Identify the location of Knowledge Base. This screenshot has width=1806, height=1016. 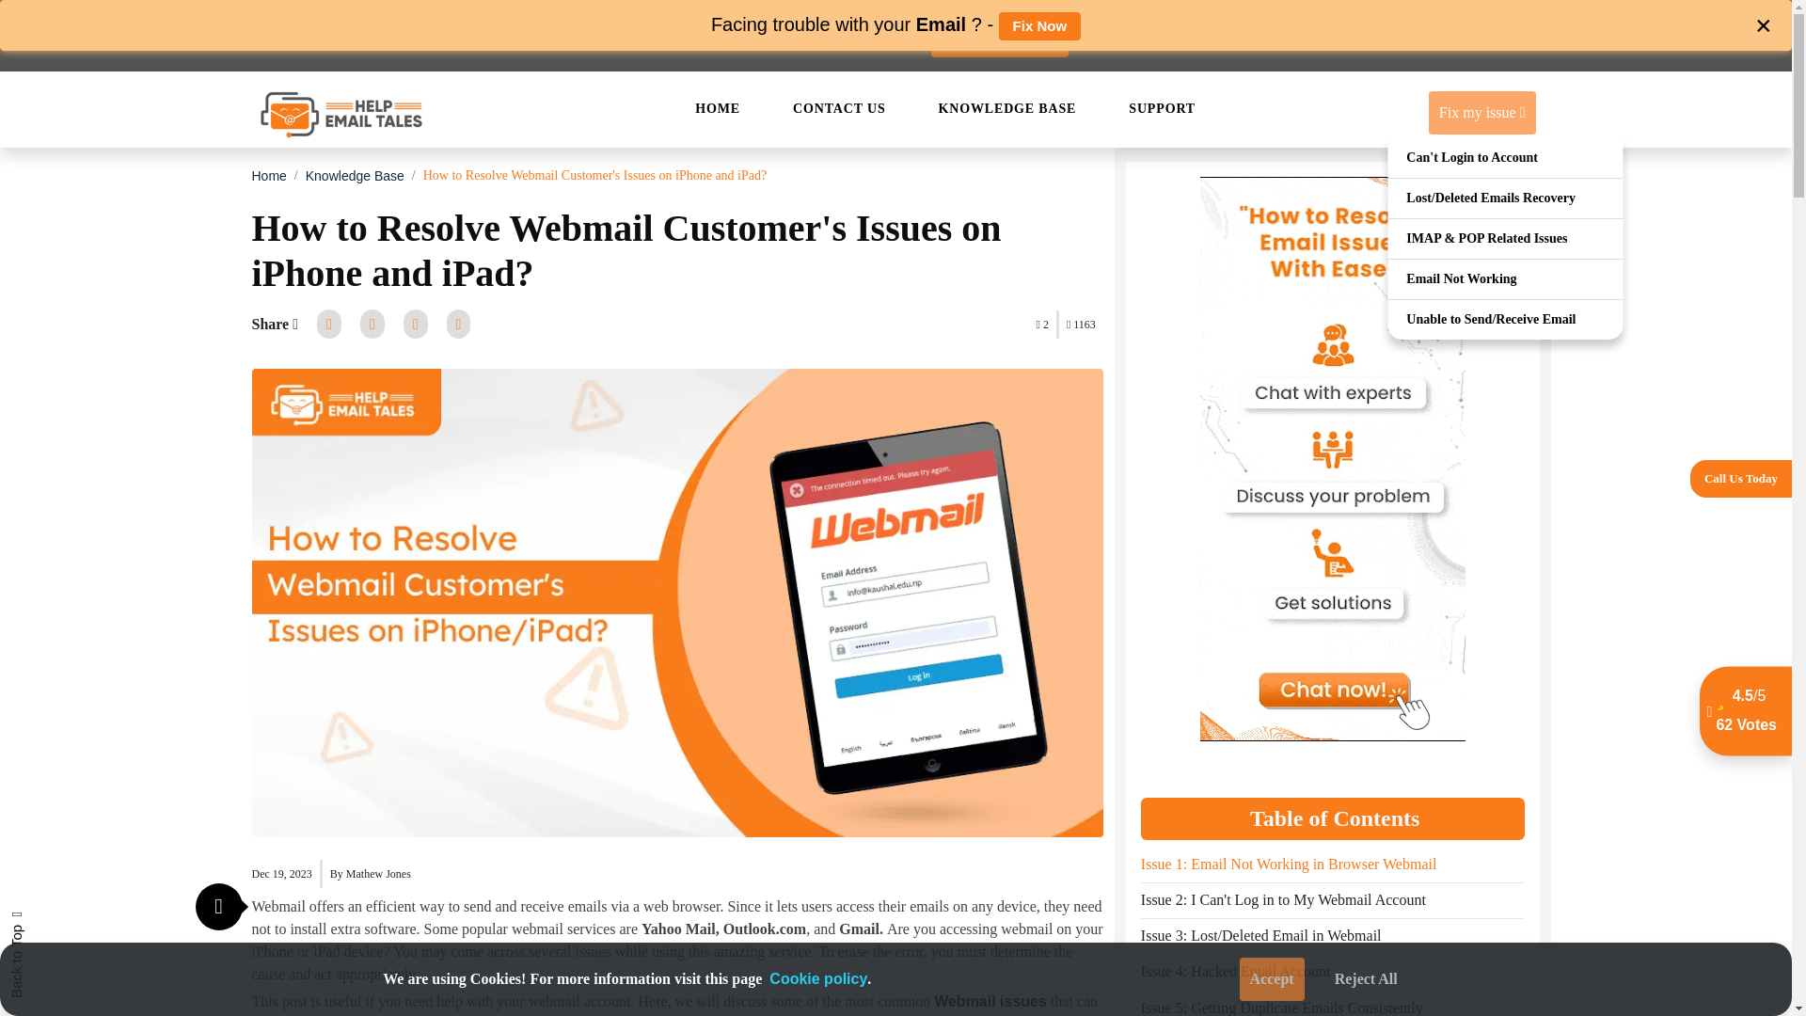
(355, 176).